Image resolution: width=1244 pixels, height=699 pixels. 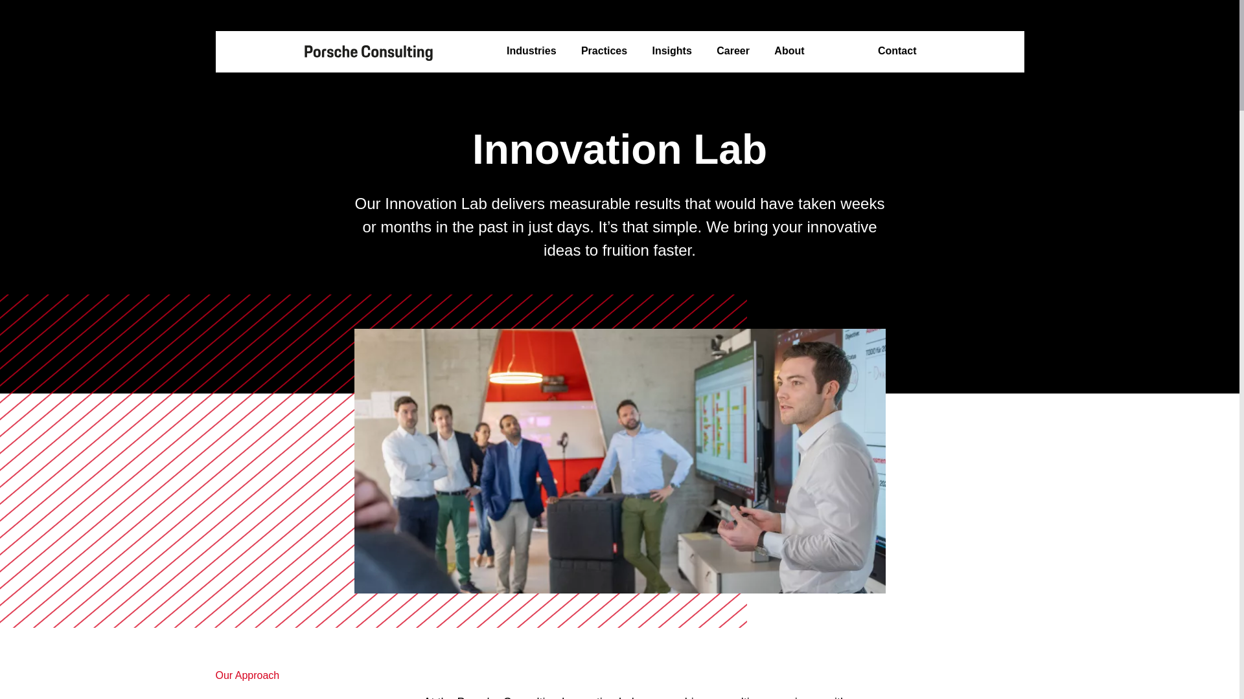 I want to click on About, so click(x=789, y=51).